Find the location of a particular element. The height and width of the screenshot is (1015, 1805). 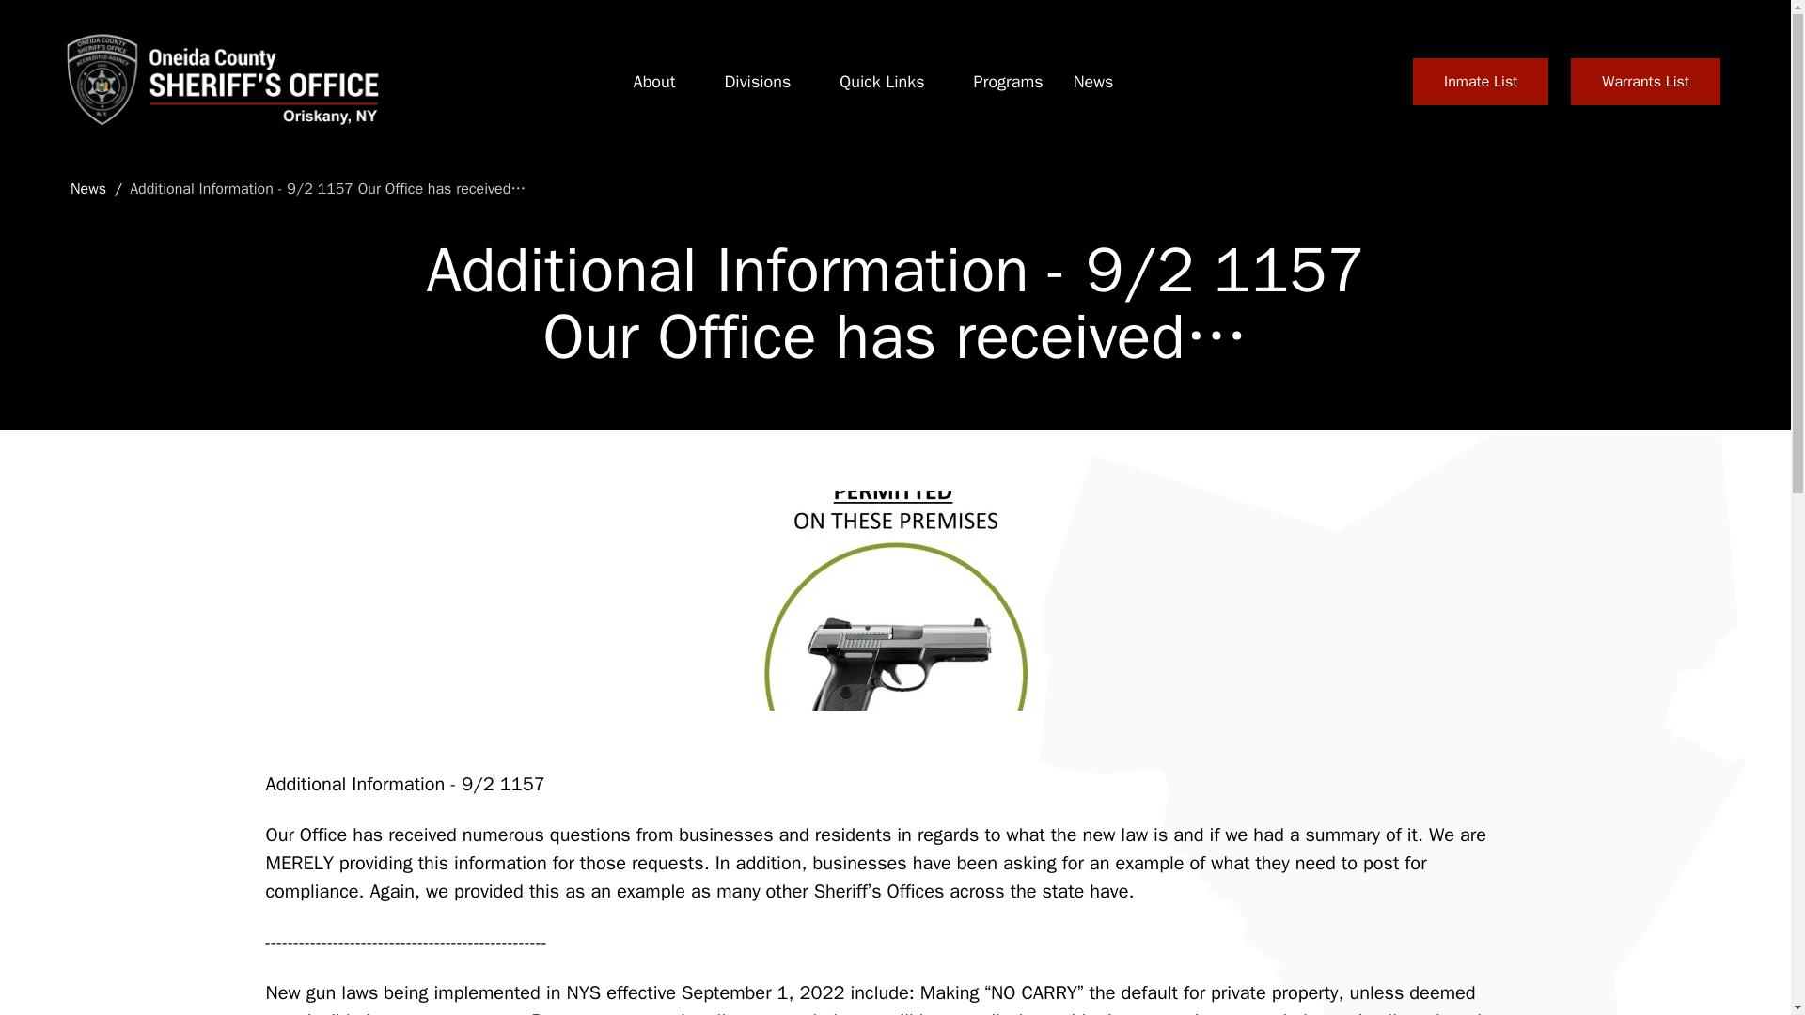

About is located at coordinates (654, 82).